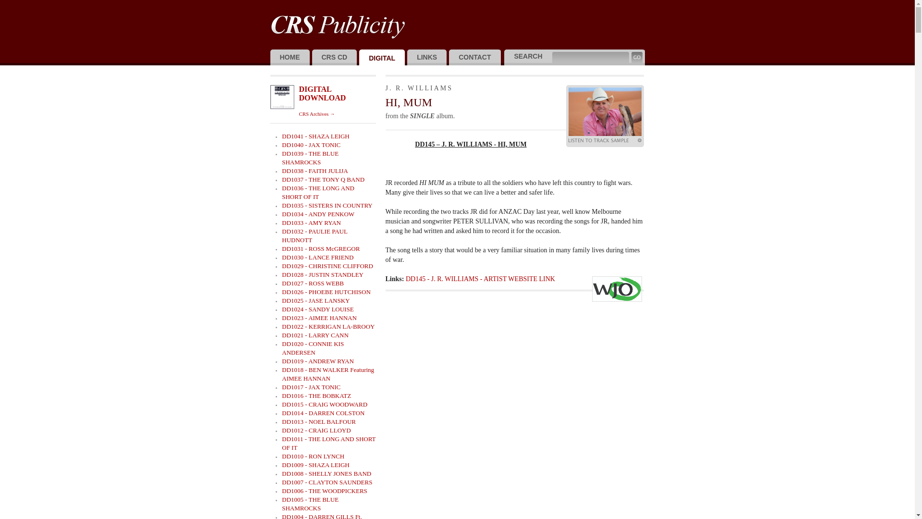  What do you see at coordinates (319, 318) in the screenshot?
I see `DD1023 - AIMEE HANNAN` at bounding box center [319, 318].